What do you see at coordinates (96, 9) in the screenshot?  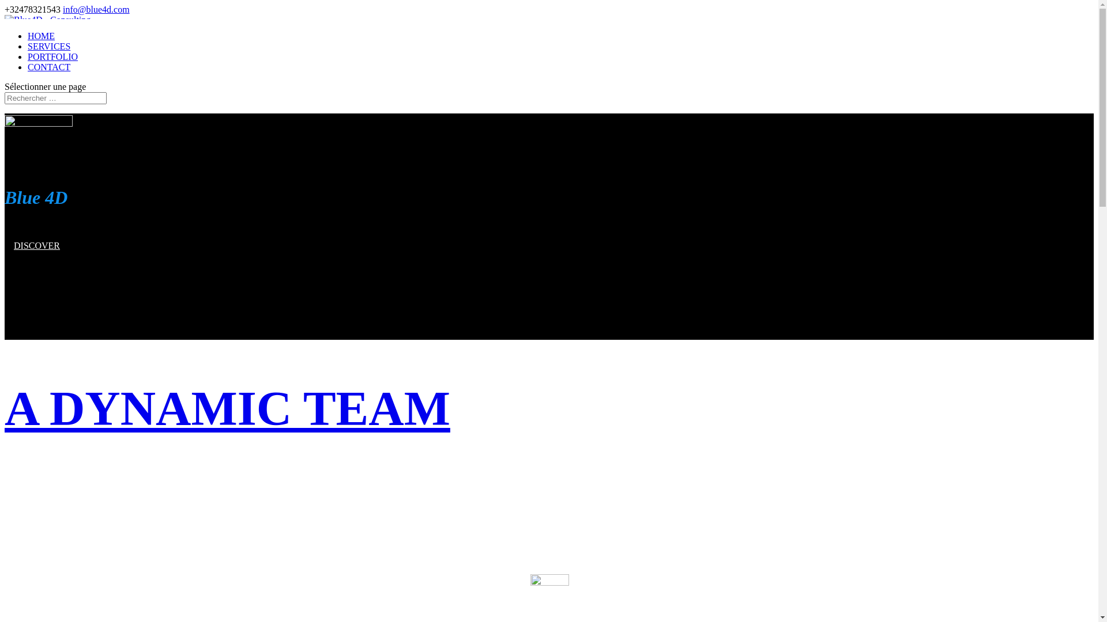 I see `info@blue4d.com` at bounding box center [96, 9].